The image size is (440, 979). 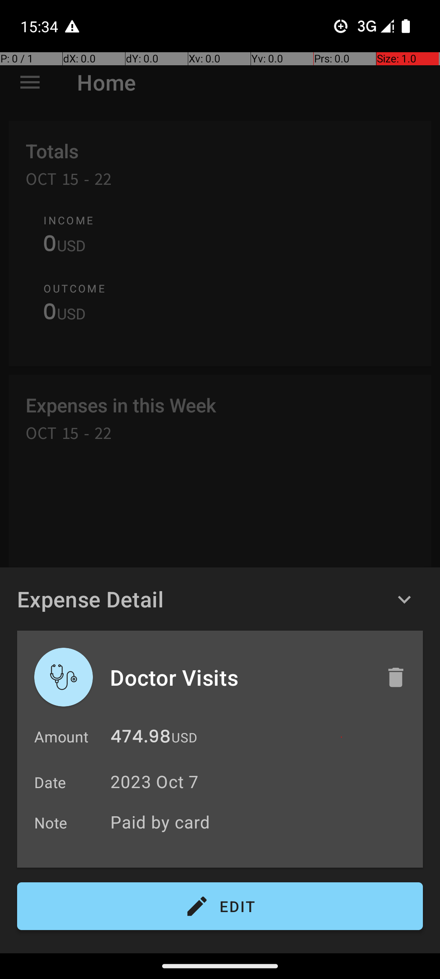 I want to click on Doctor Visits, so click(x=239, y=677).